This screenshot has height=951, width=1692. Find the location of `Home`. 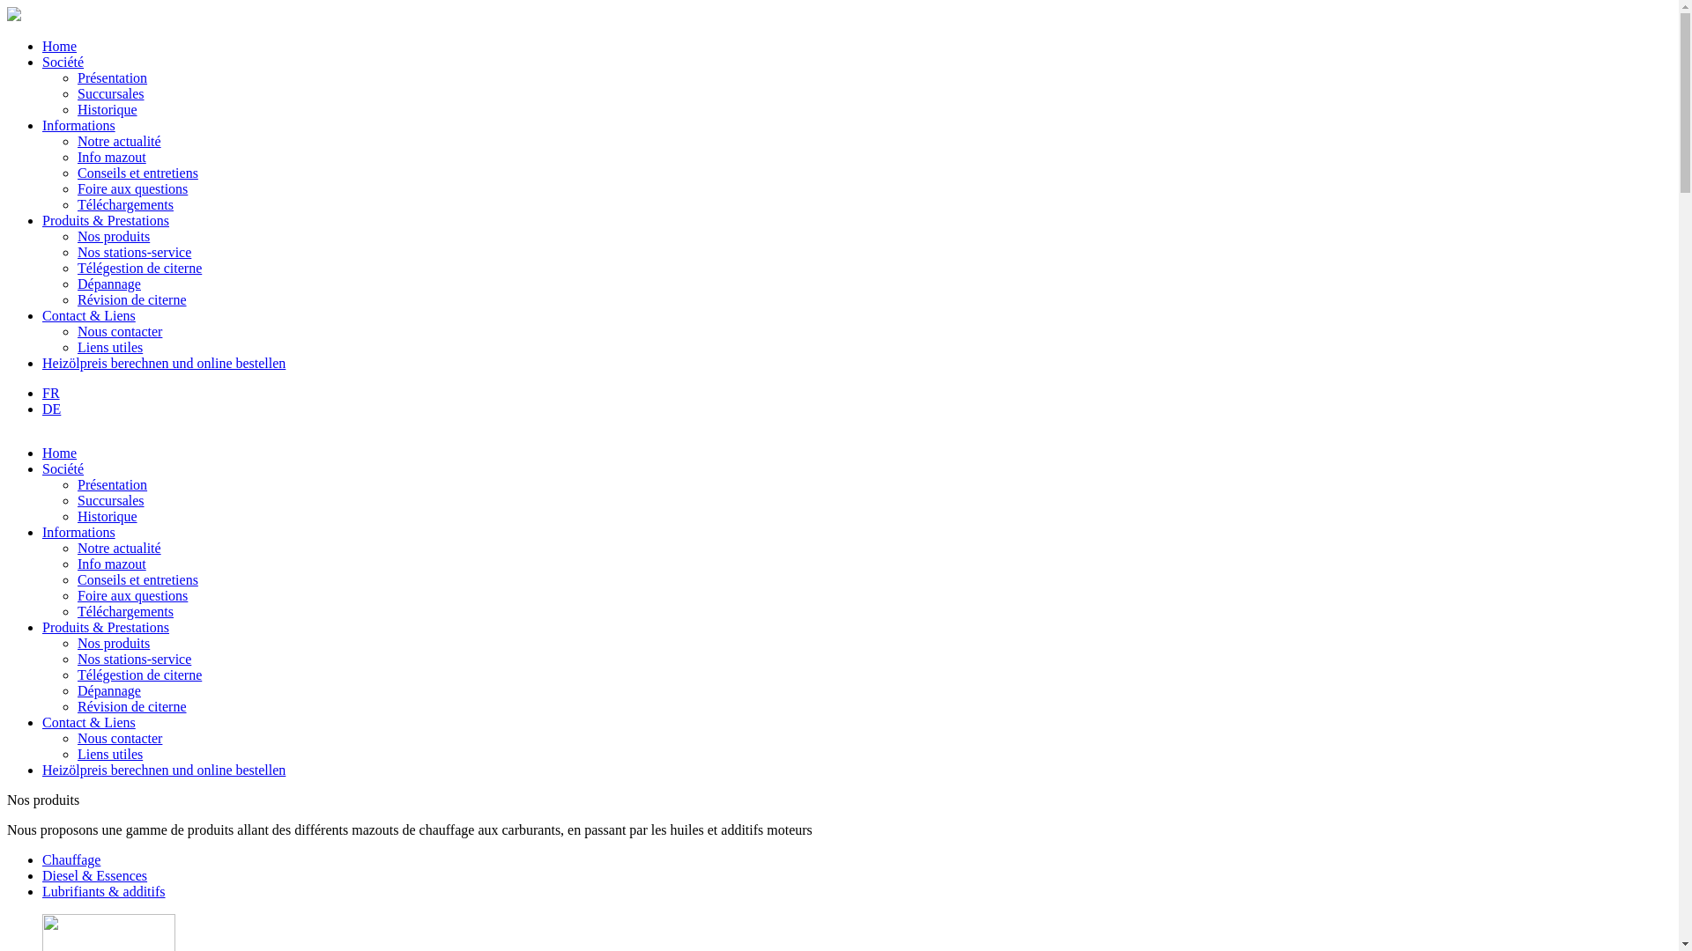

Home is located at coordinates (60, 453).